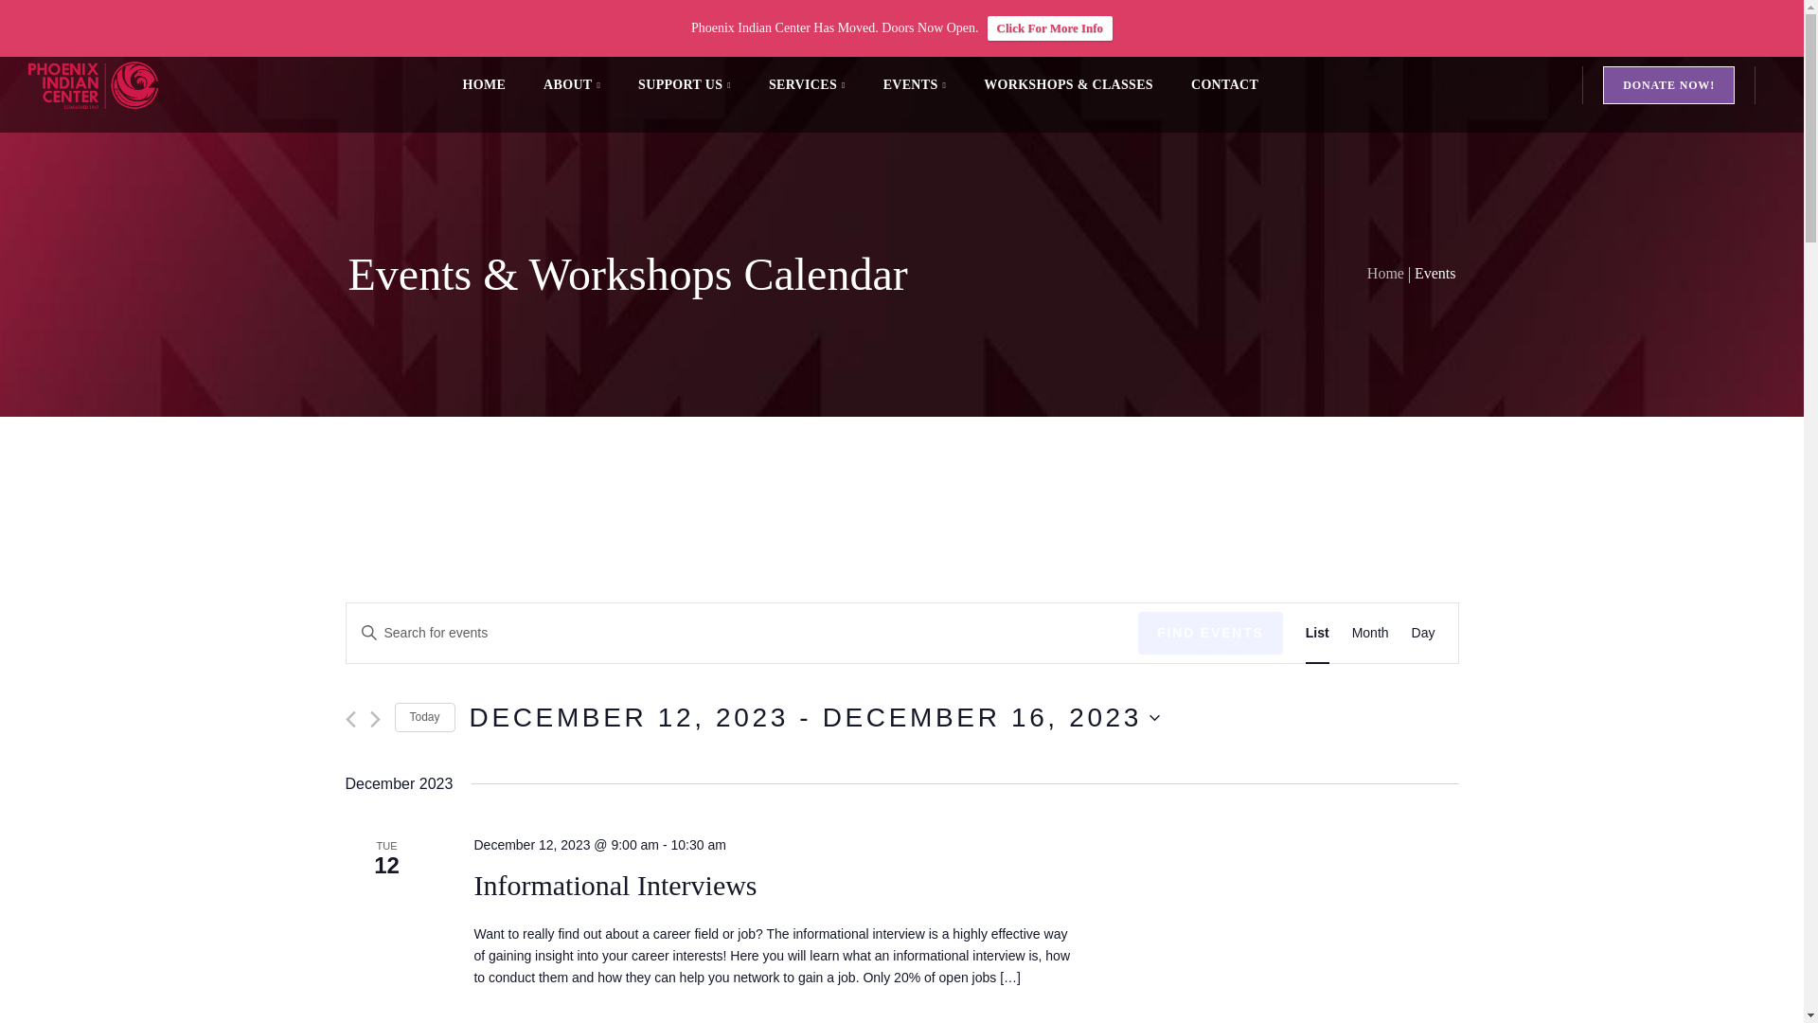 The height and width of the screenshot is (1023, 1818). I want to click on ABOUT, so click(572, 85).